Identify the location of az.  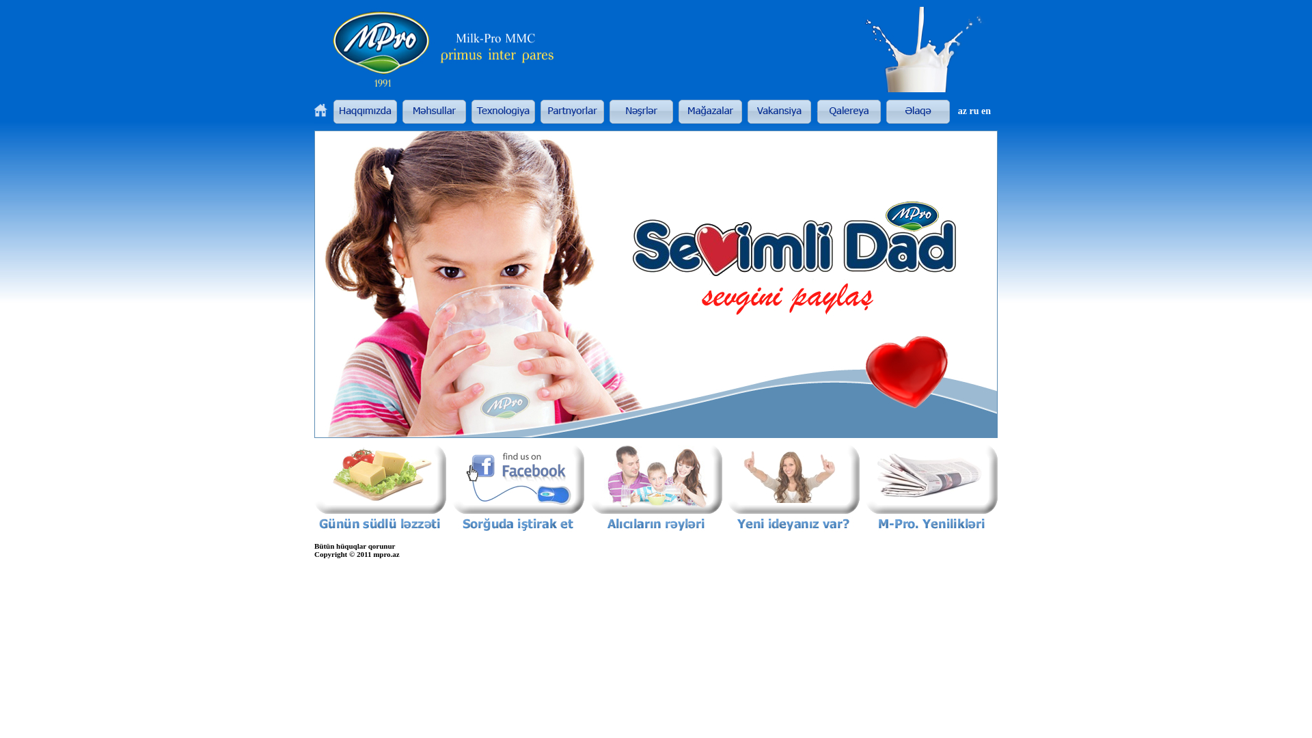
(962, 111).